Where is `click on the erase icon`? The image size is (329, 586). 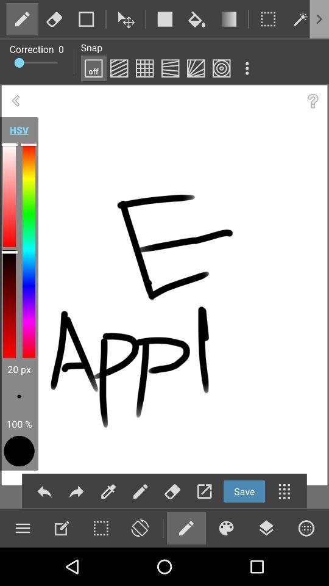
click on the erase icon is located at coordinates (172, 491).